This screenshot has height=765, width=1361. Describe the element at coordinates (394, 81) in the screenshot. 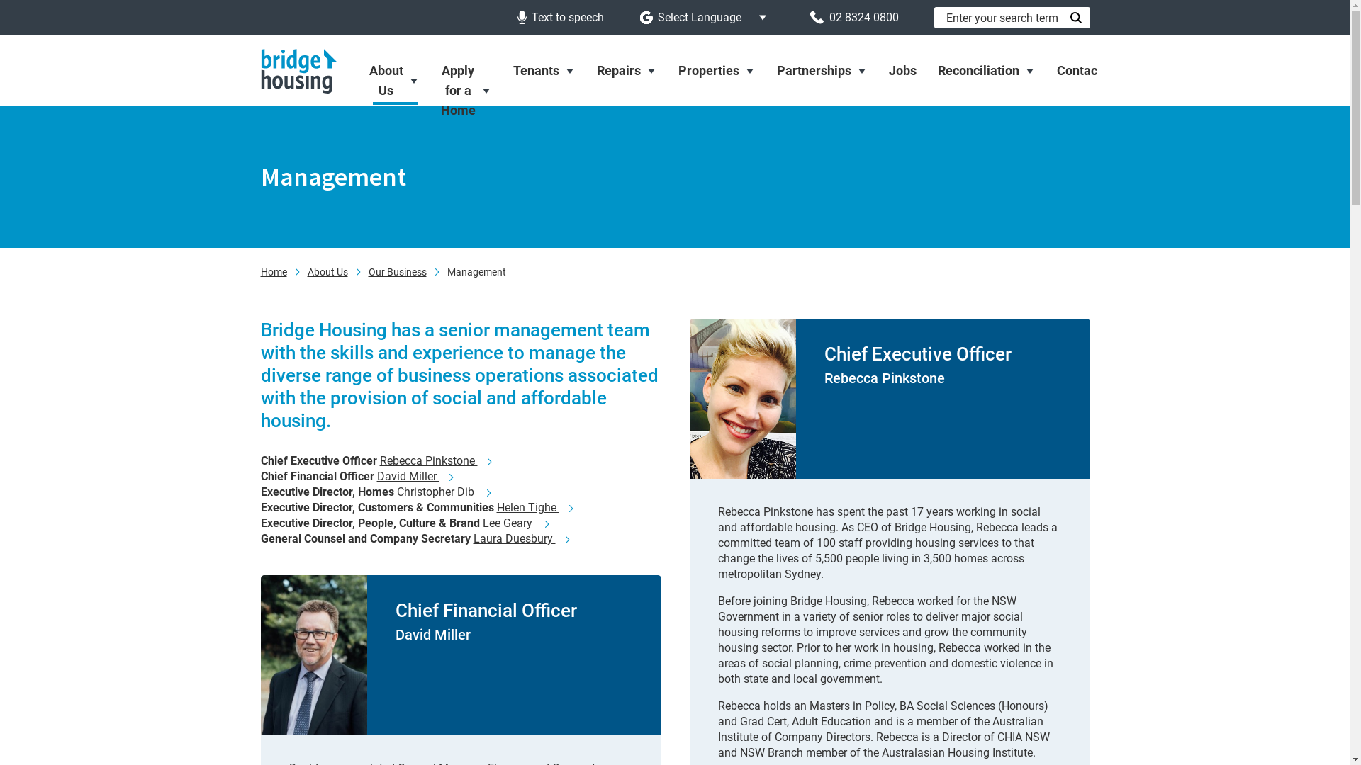

I see `About Us` at that location.